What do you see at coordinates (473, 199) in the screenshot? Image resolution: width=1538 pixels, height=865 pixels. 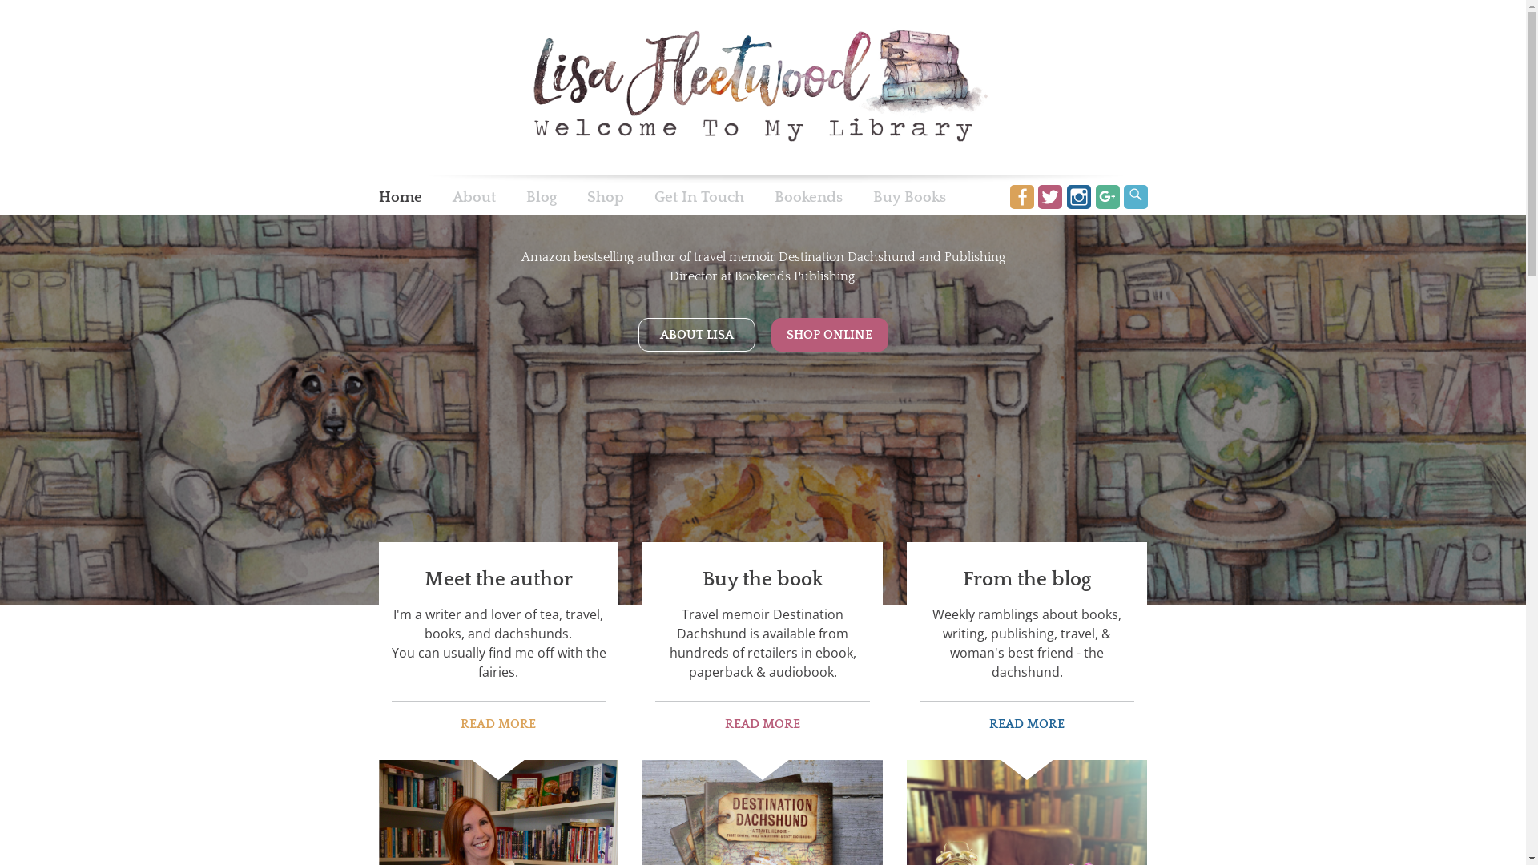 I see `About` at bounding box center [473, 199].